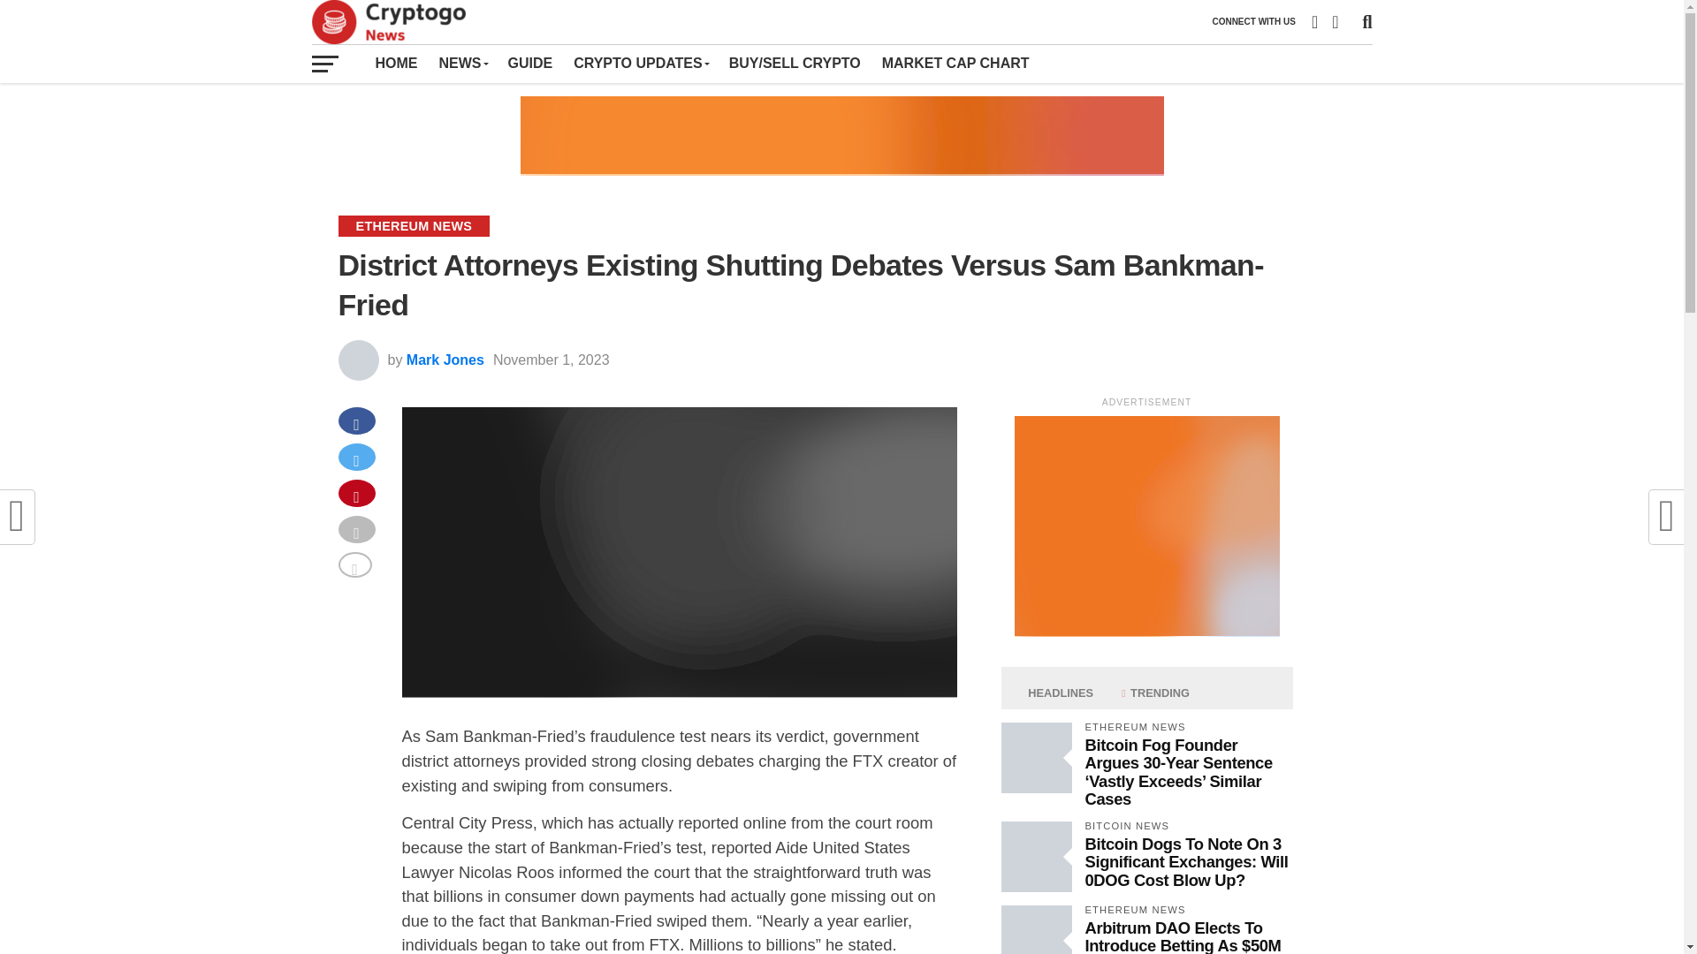  What do you see at coordinates (445, 359) in the screenshot?
I see `Mark Jones` at bounding box center [445, 359].